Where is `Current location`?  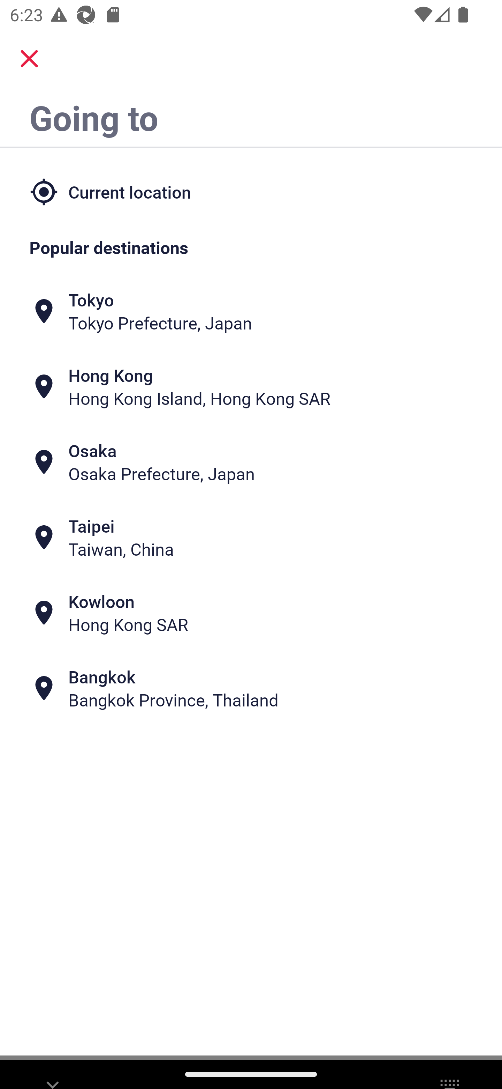 Current location is located at coordinates (251, 191).